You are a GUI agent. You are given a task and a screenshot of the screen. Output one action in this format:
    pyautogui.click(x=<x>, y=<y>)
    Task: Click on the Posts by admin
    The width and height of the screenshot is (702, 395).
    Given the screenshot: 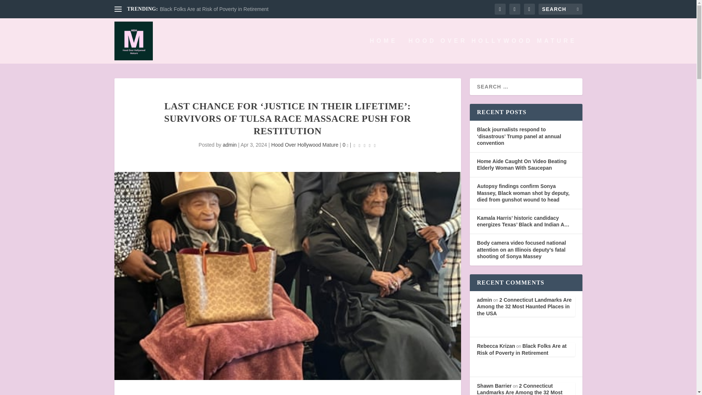 What is the action you would take?
    pyautogui.click(x=230, y=144)
    